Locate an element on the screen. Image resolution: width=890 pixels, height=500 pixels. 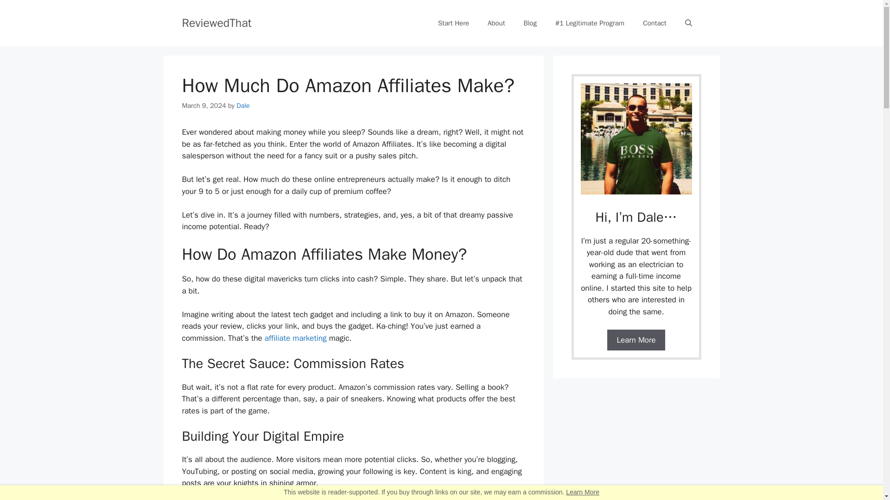
View all posts by Dale is located at coordinates (243, 106).